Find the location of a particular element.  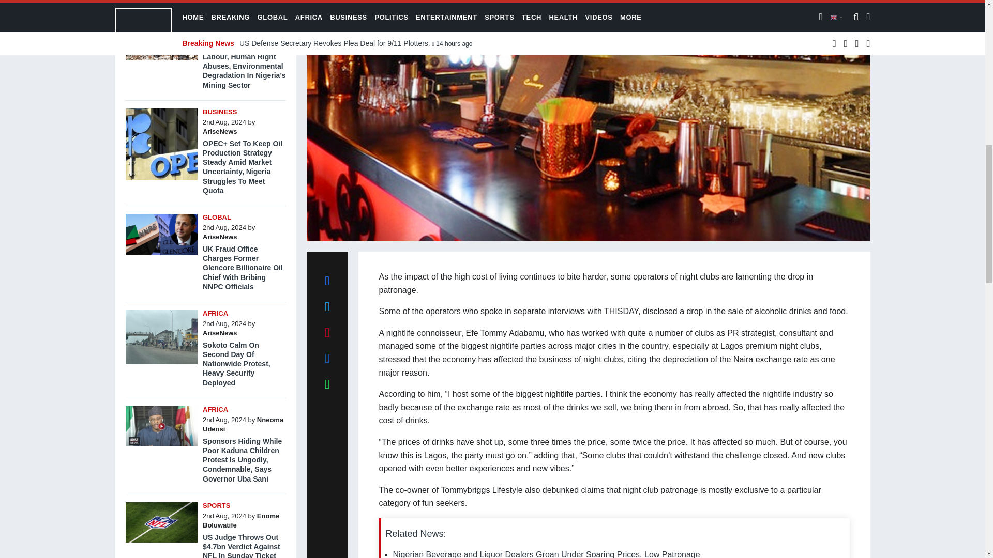

AFRICA is located at coordinates (215, 16).